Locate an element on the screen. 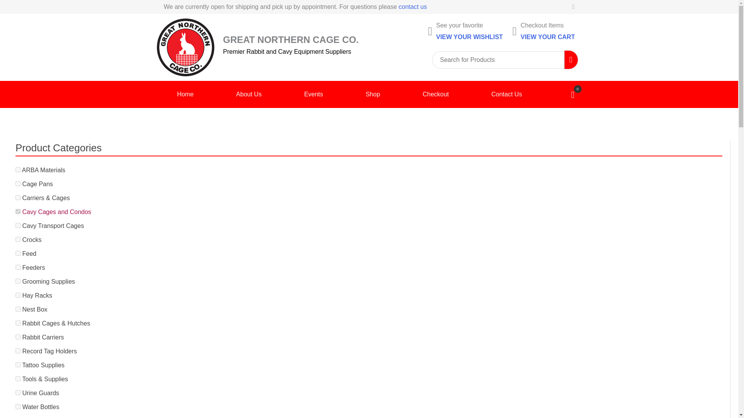  feeders is located at coordinates (18, 267).